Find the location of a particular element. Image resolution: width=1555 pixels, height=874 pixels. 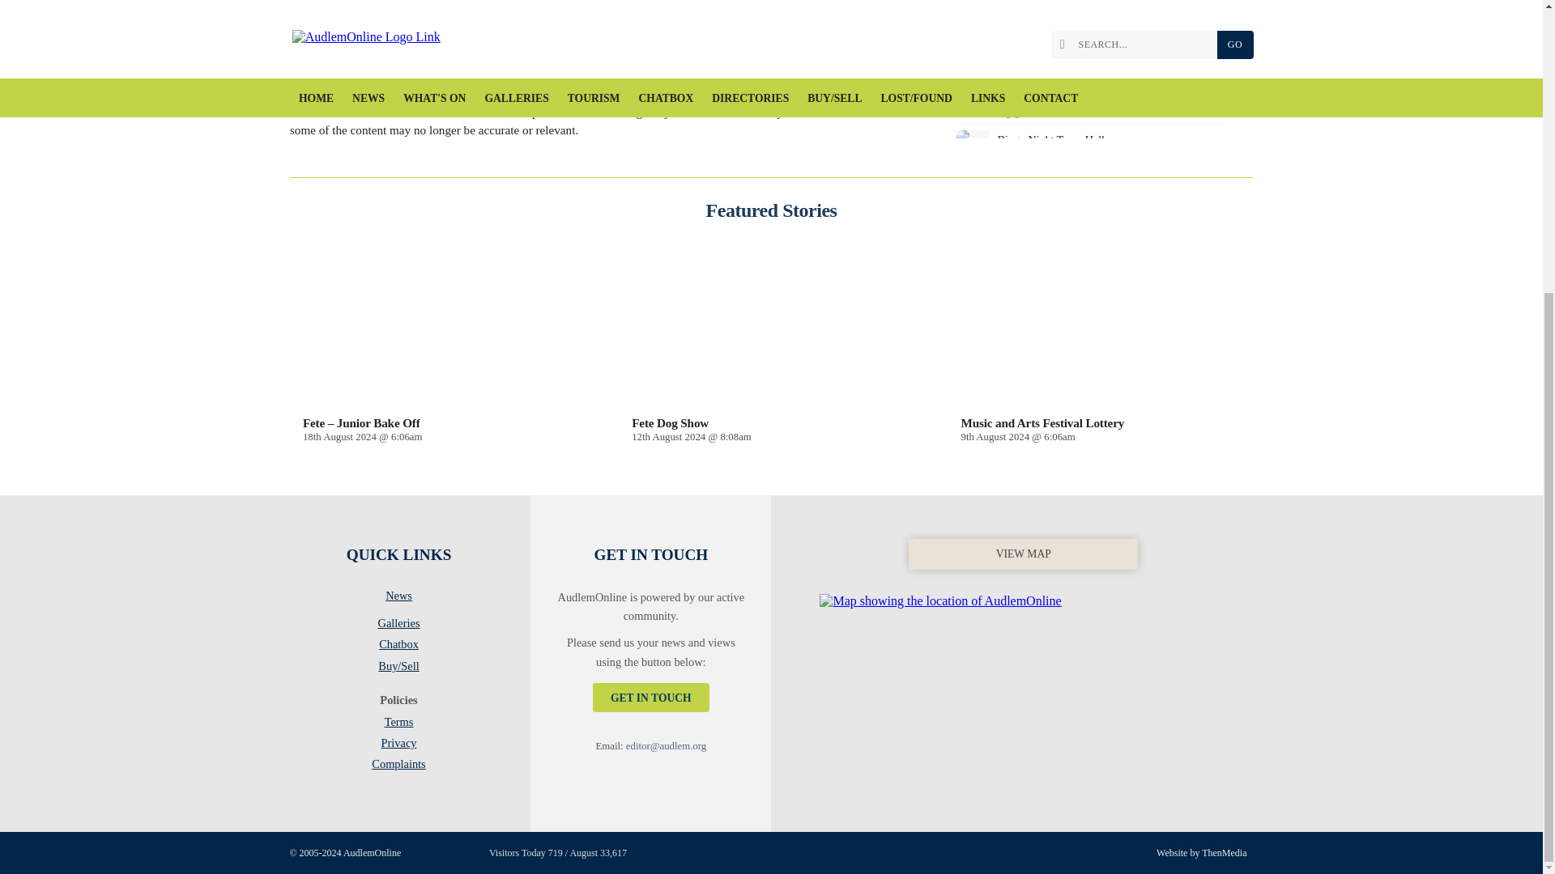

GET IN TOUCH is located at coordinates (650, 698).